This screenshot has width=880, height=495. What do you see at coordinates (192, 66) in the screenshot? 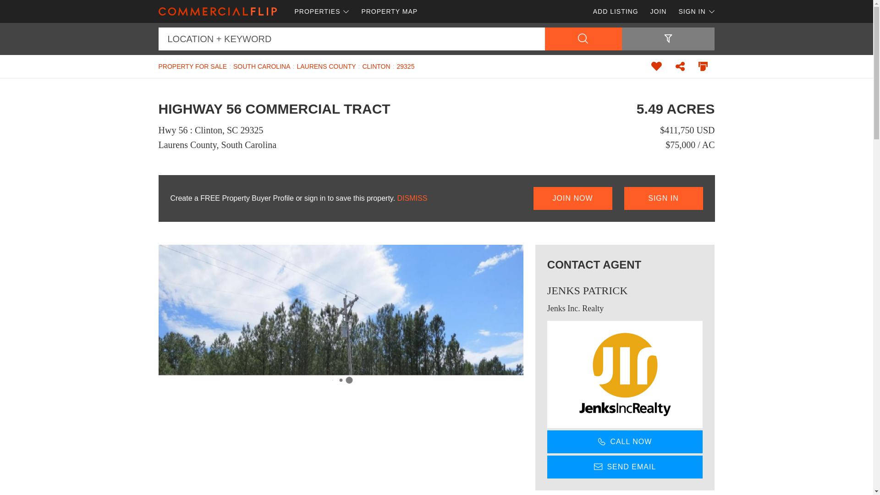
I see `PROPERTY FOR SALE` at bounding box center [192, 66].